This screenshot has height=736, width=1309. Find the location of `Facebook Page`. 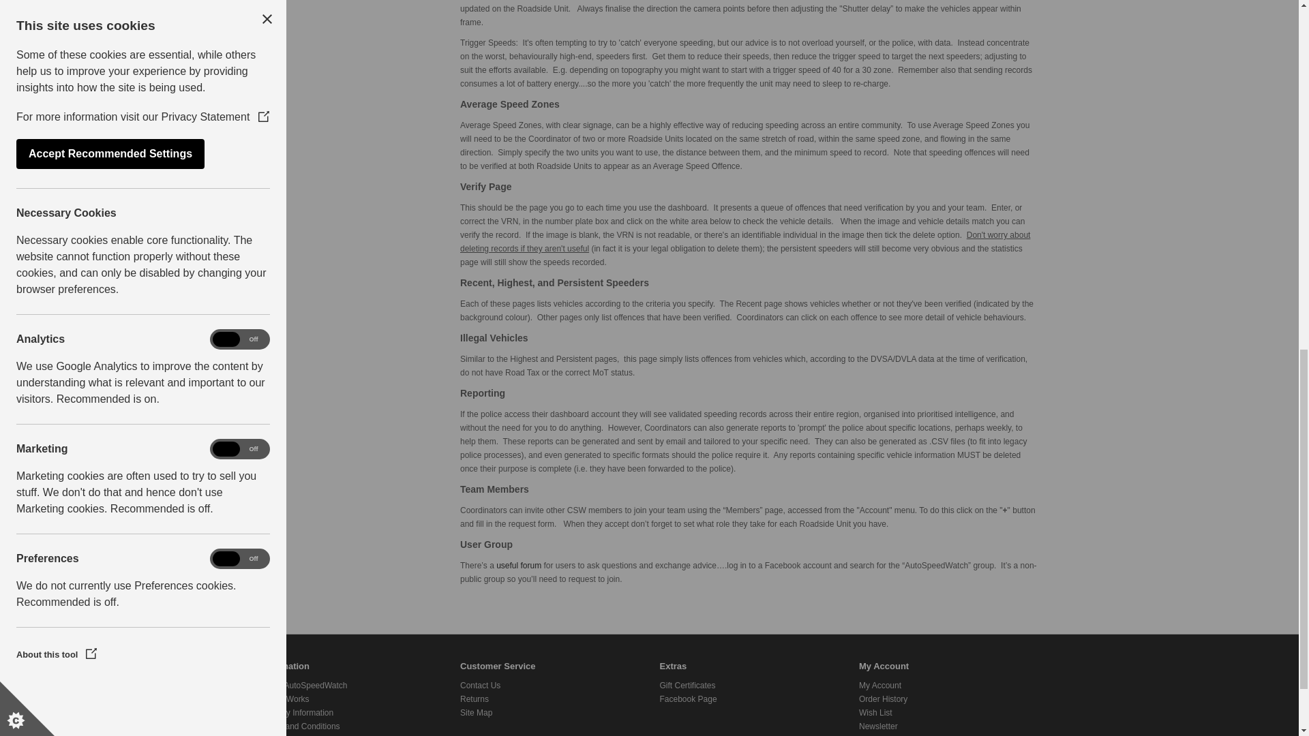

Facebook Page is located at coordinates (689, 699).